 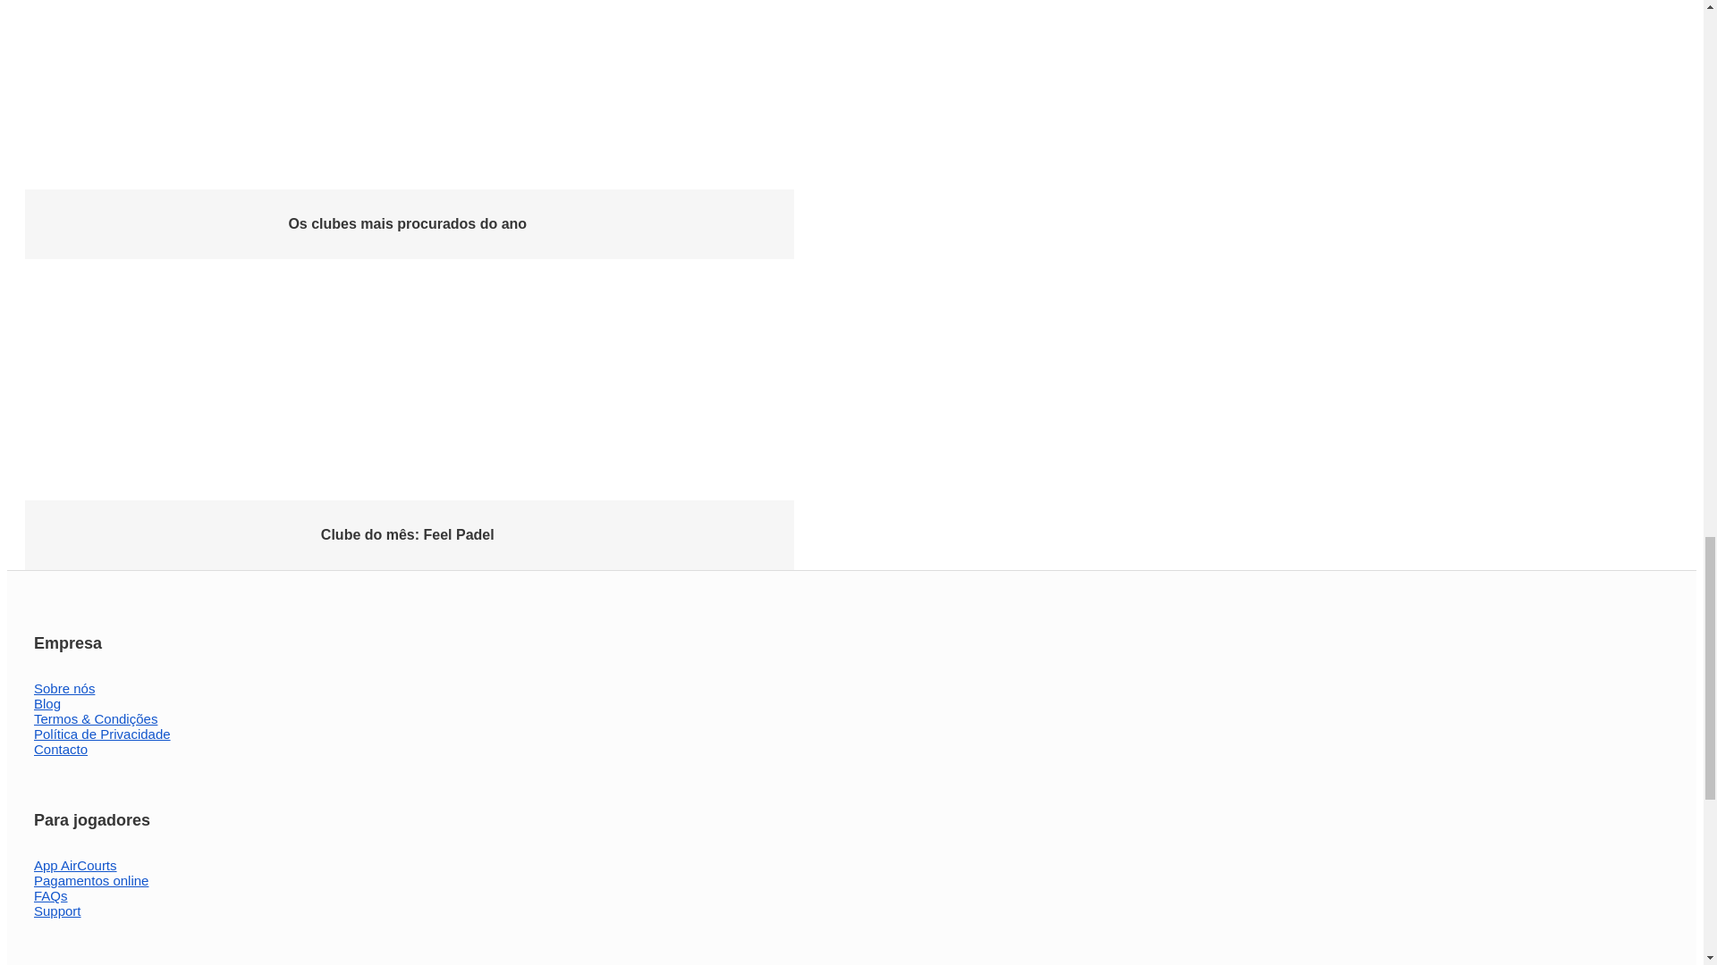 I want to click on Pagamentos online, so click(x=91, y=883).